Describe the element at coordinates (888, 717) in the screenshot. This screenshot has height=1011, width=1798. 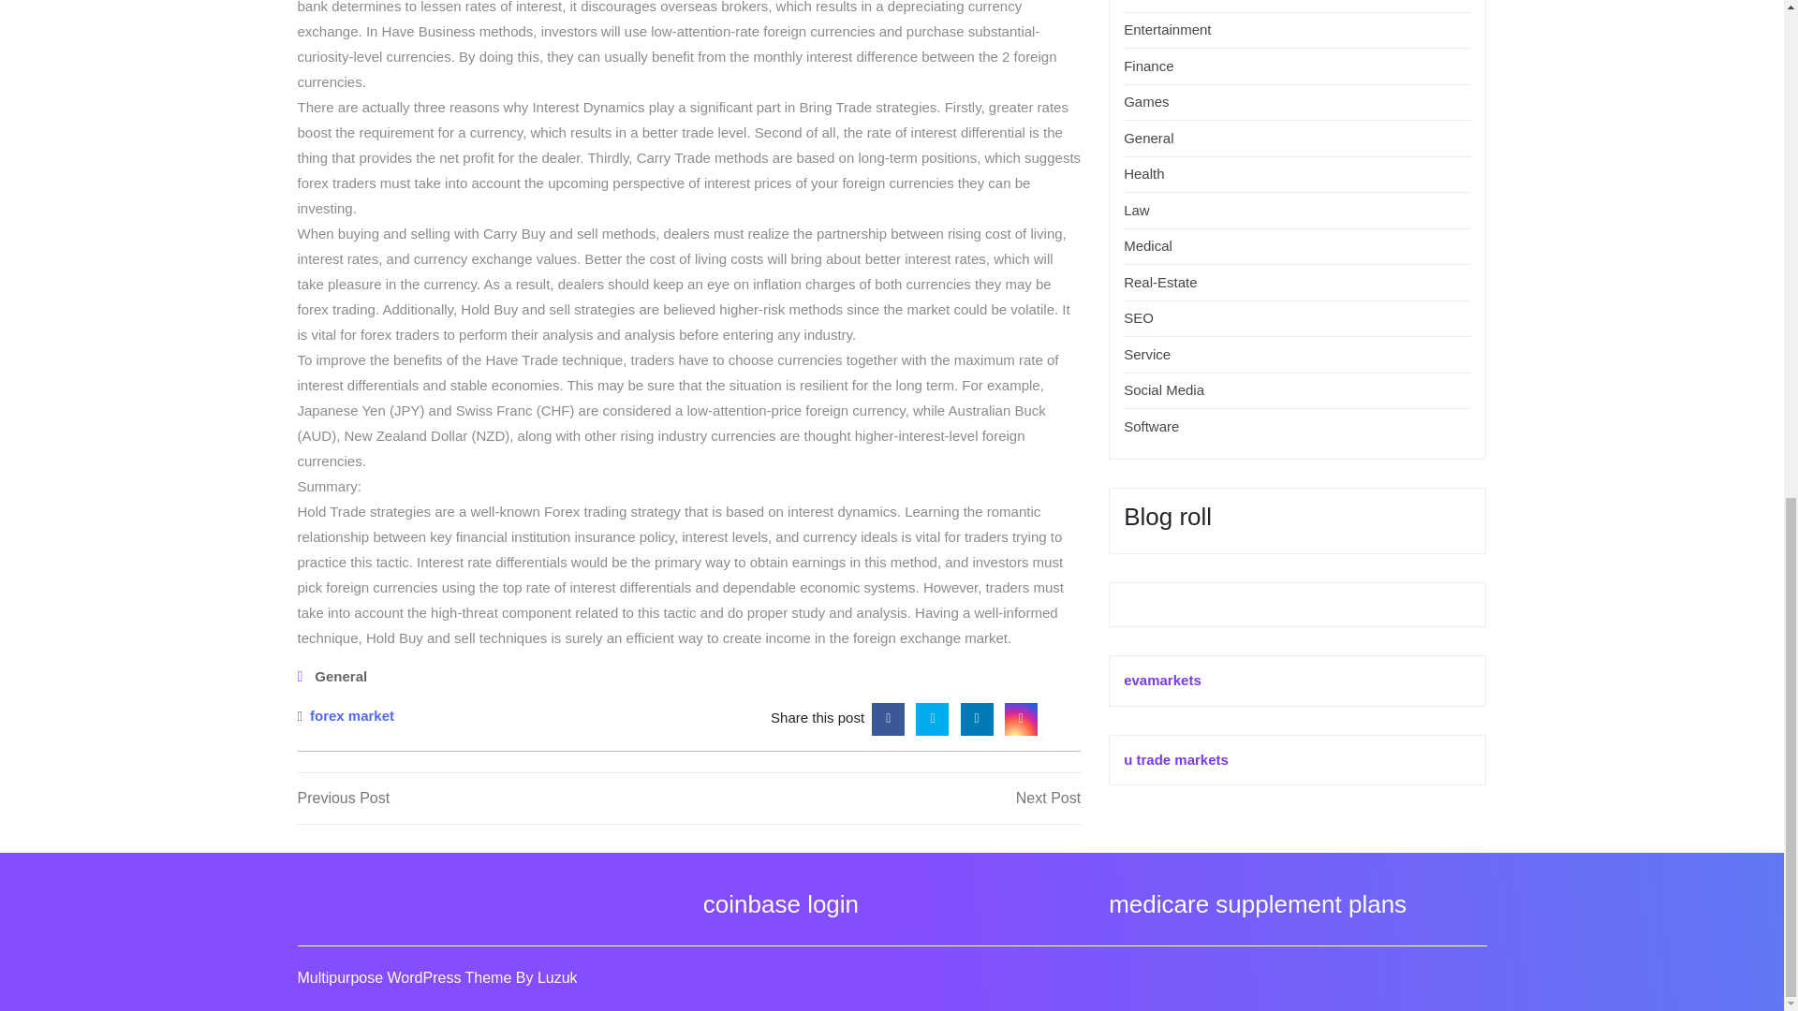
I see `Medical` at that location.